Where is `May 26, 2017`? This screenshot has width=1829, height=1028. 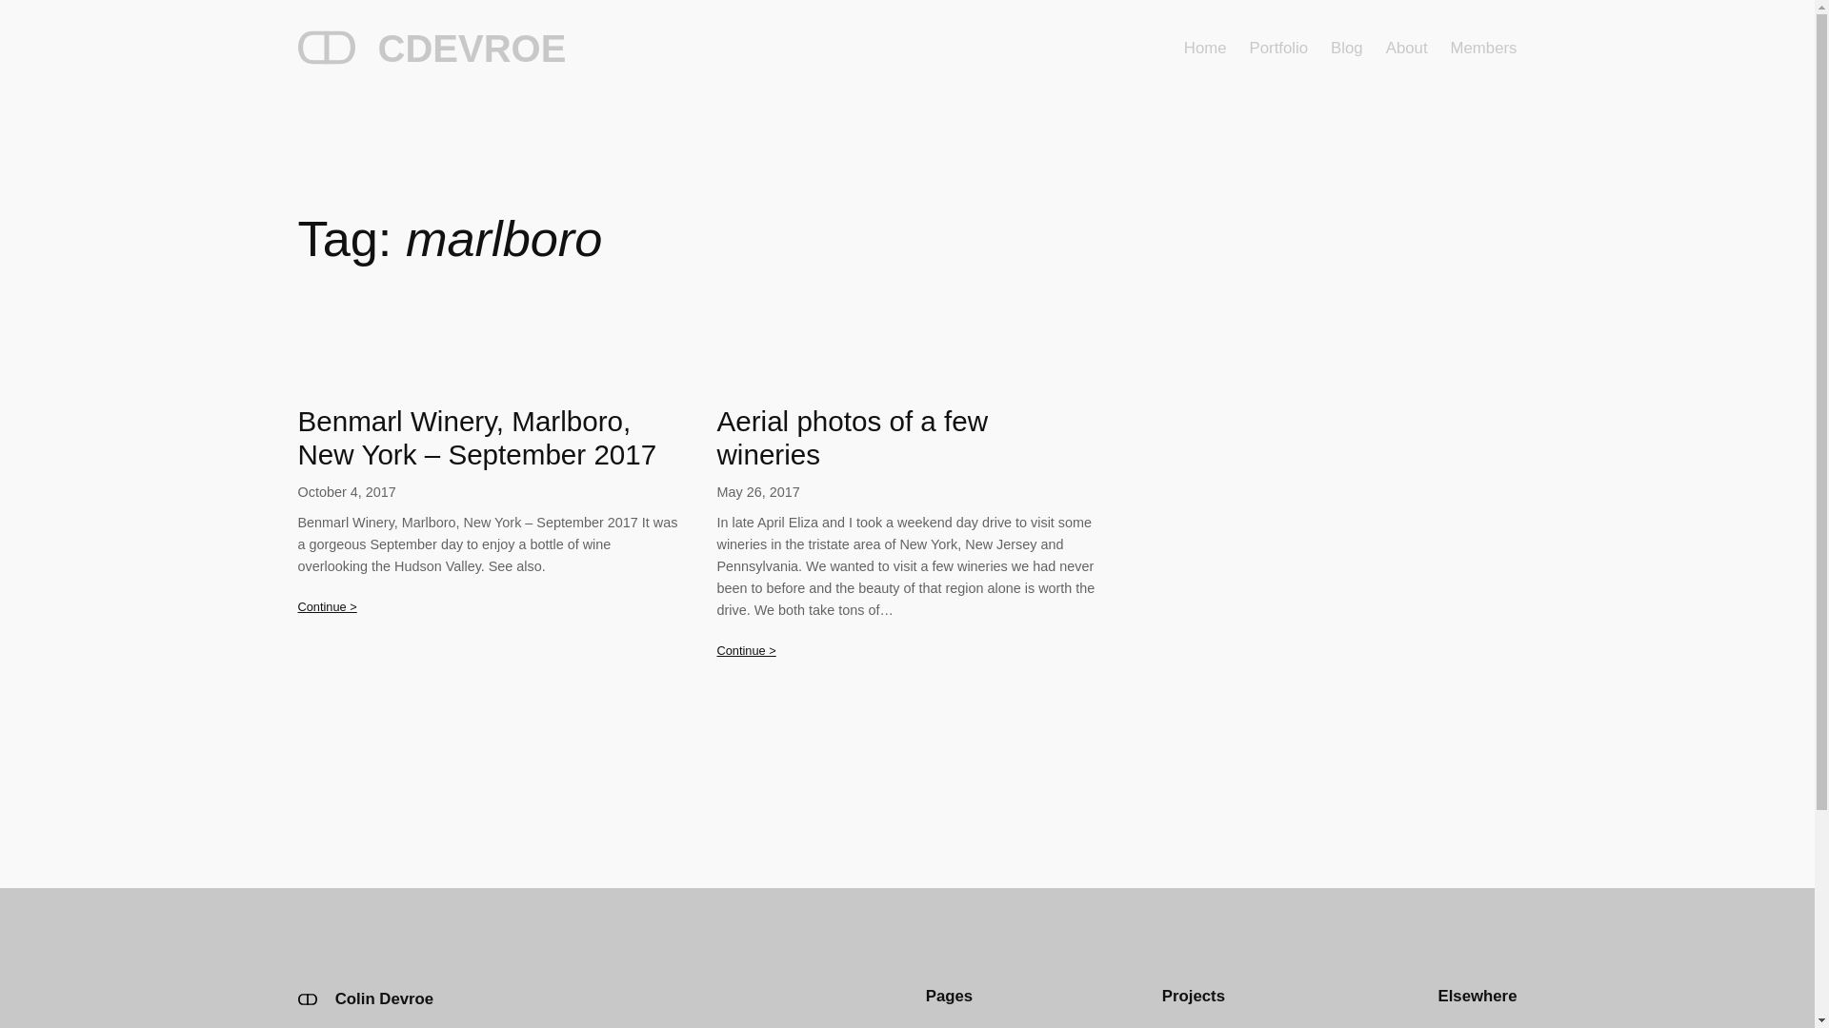
May 26, 2017 is located at coordinates (758, 491).